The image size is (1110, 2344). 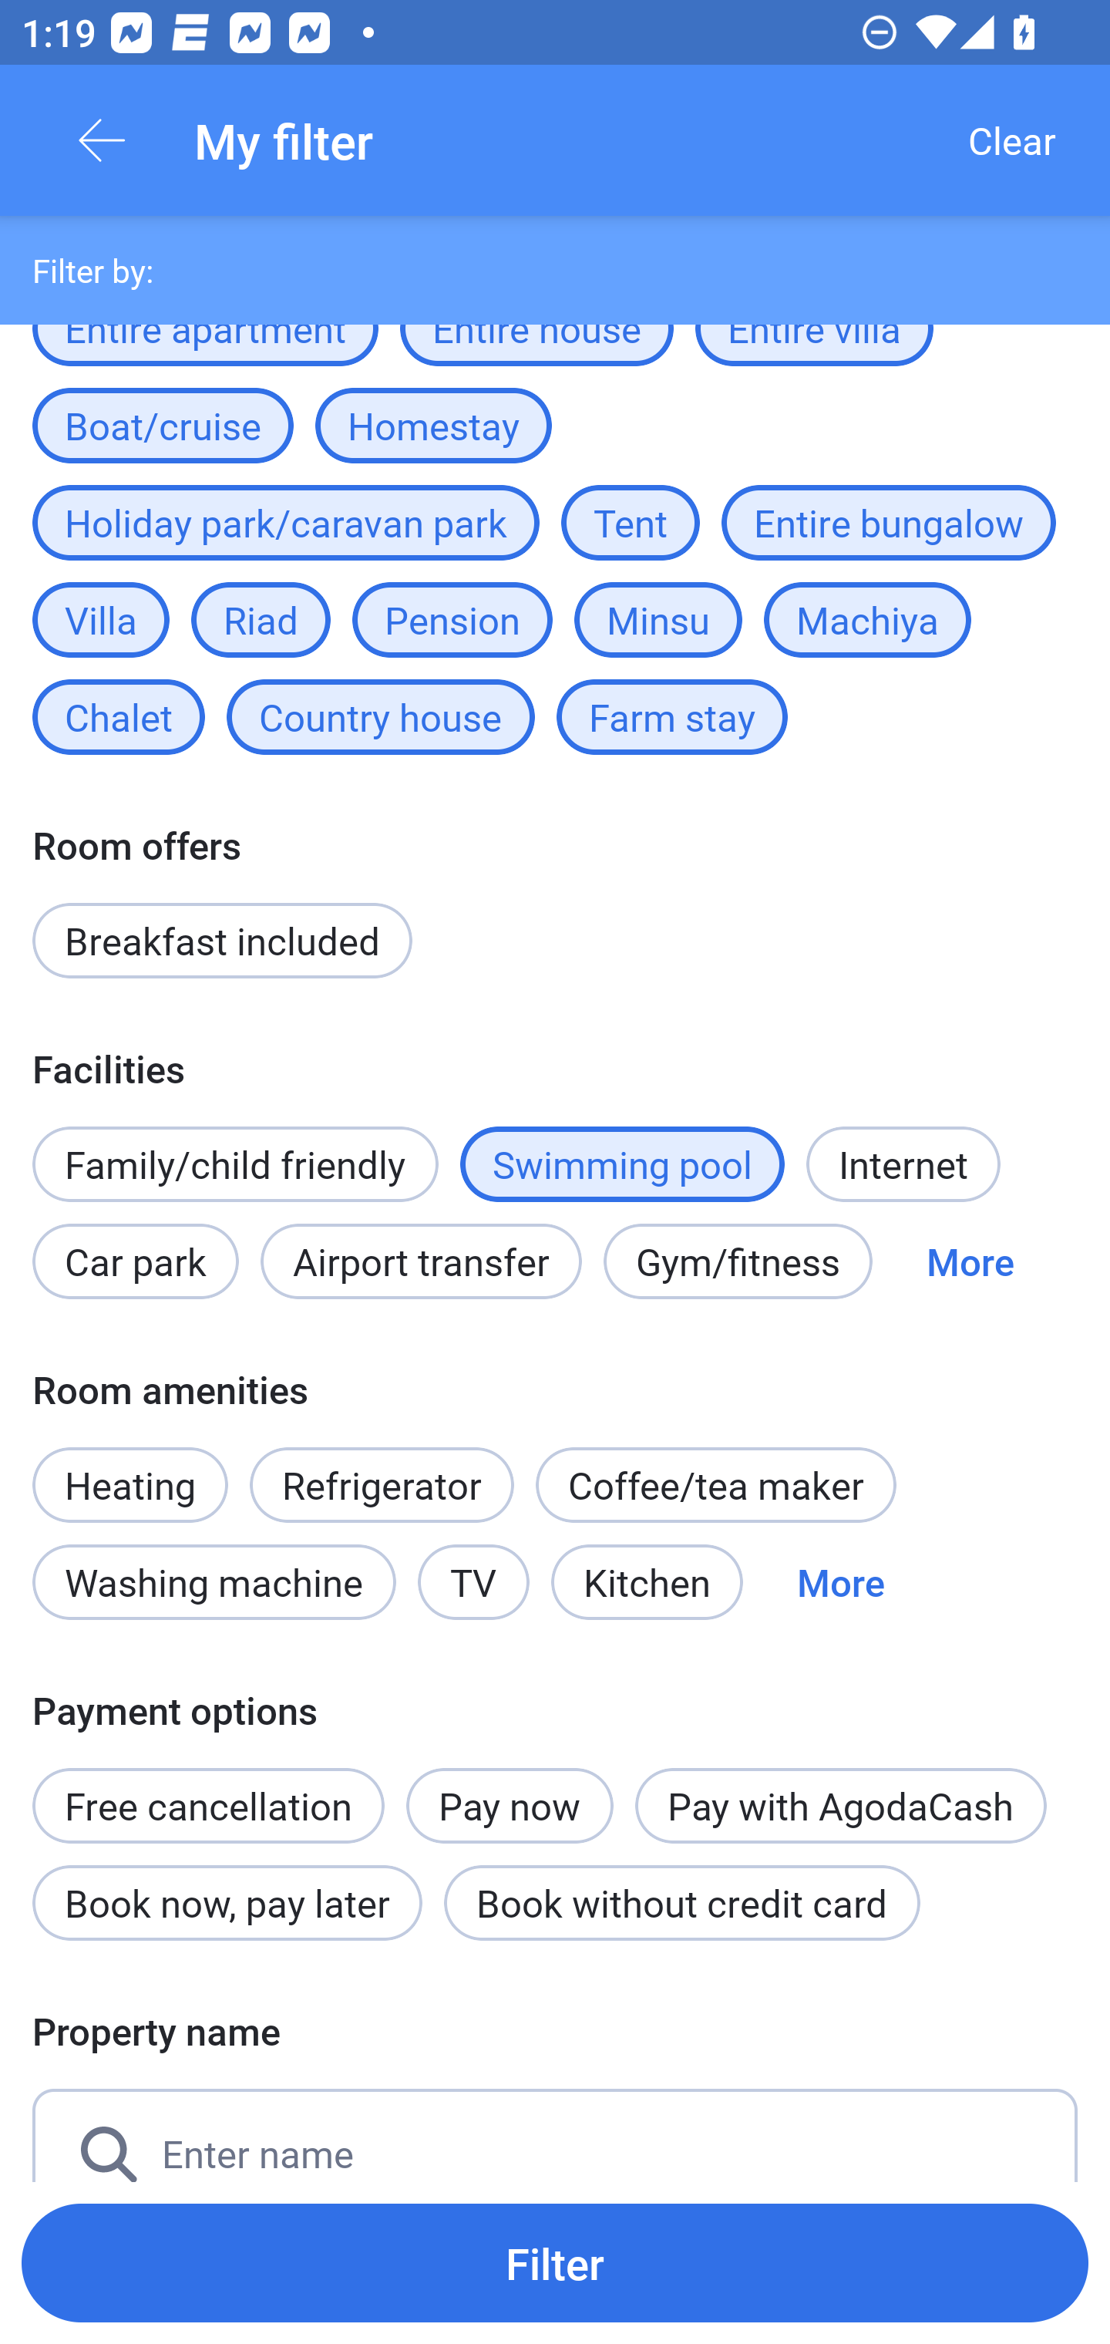 I want to click on Clear, so click(x=1011, y=140).